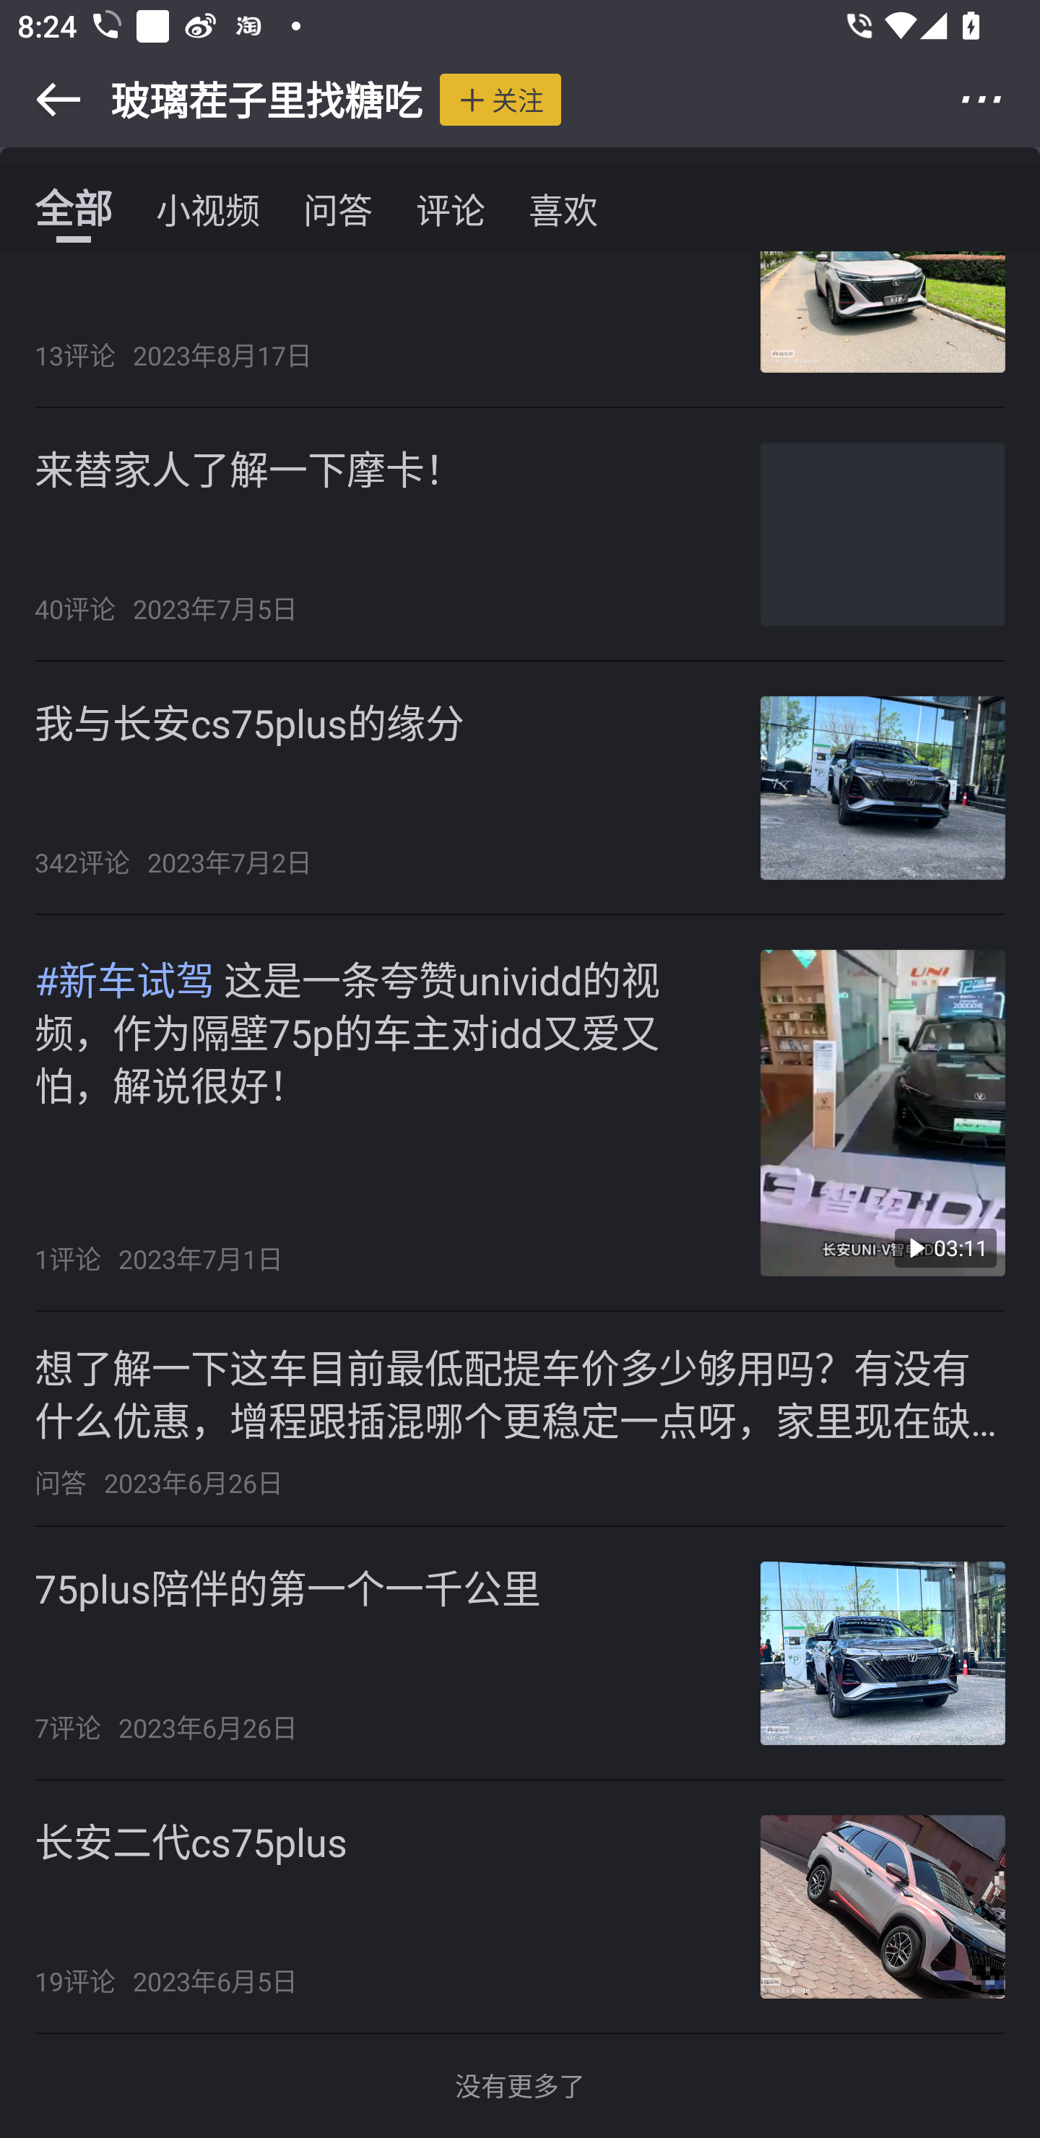 The image size is (1040, 2138). What do you see at coordinates (451, 208) in the screenshot?
I see `评论` at bounding box center [451, 208].